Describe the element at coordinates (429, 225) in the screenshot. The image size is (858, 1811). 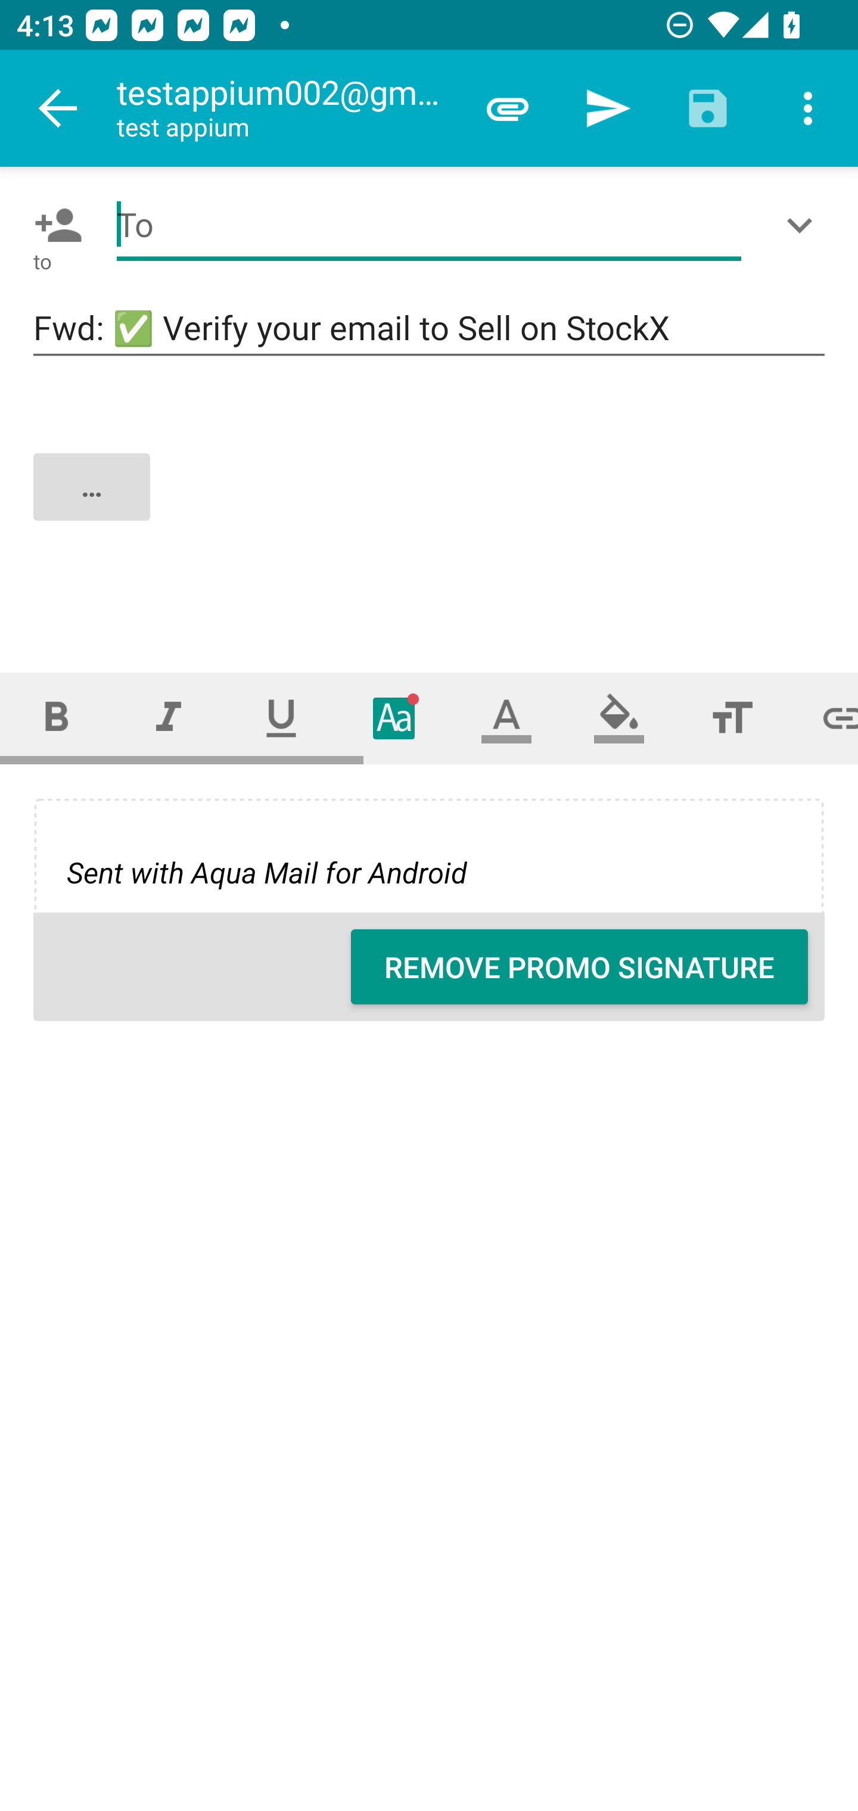
I see `To` at that location.